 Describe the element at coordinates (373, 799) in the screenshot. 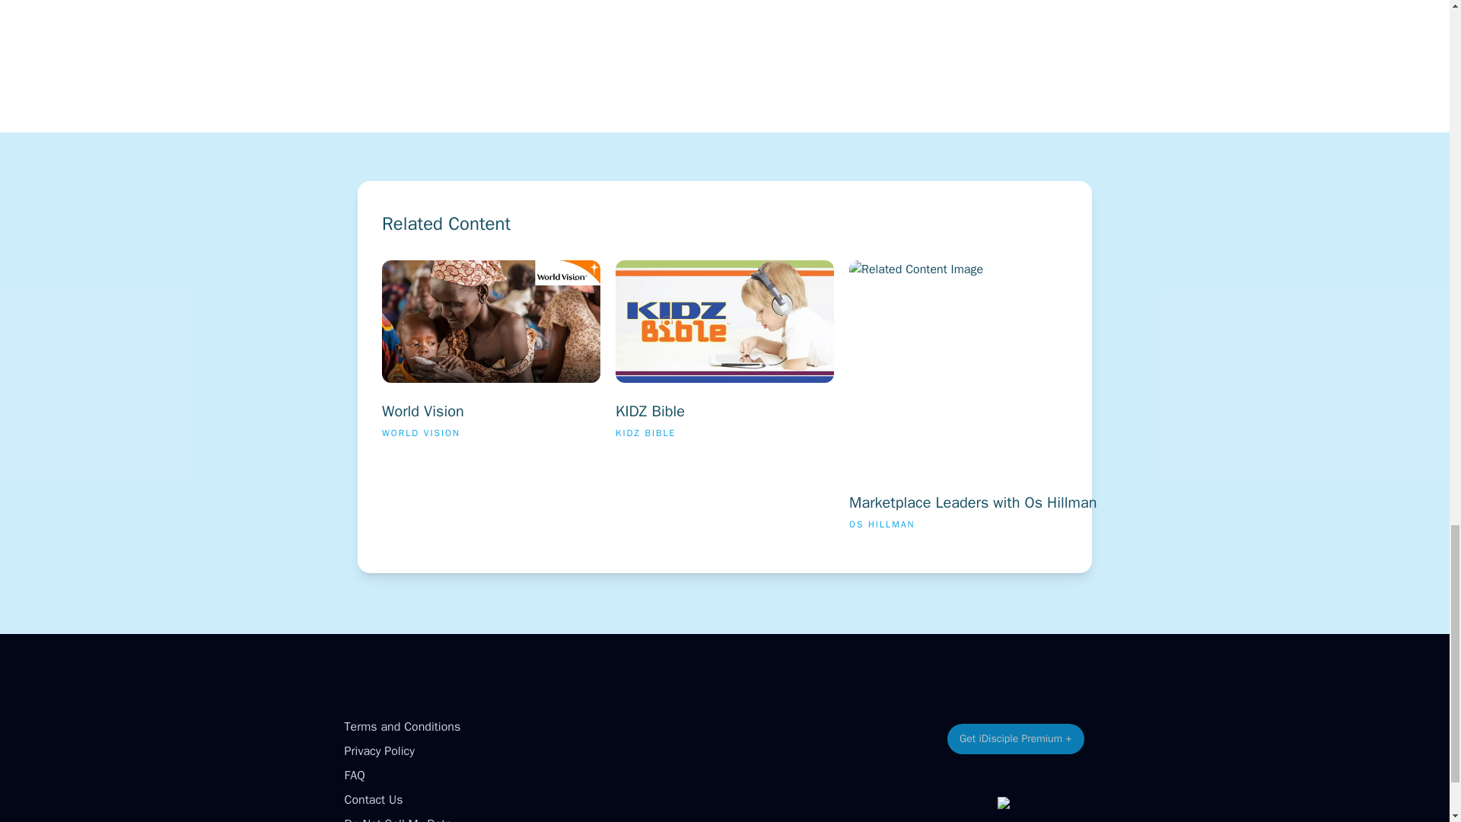

I see `Terms and Conditions` at that location.